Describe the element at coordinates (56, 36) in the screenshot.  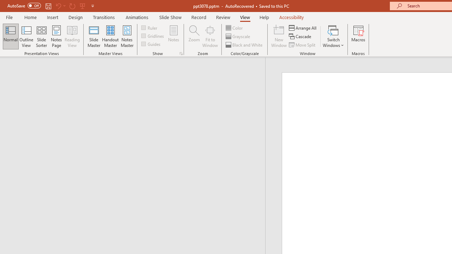
I see `Notes Page` at that location.